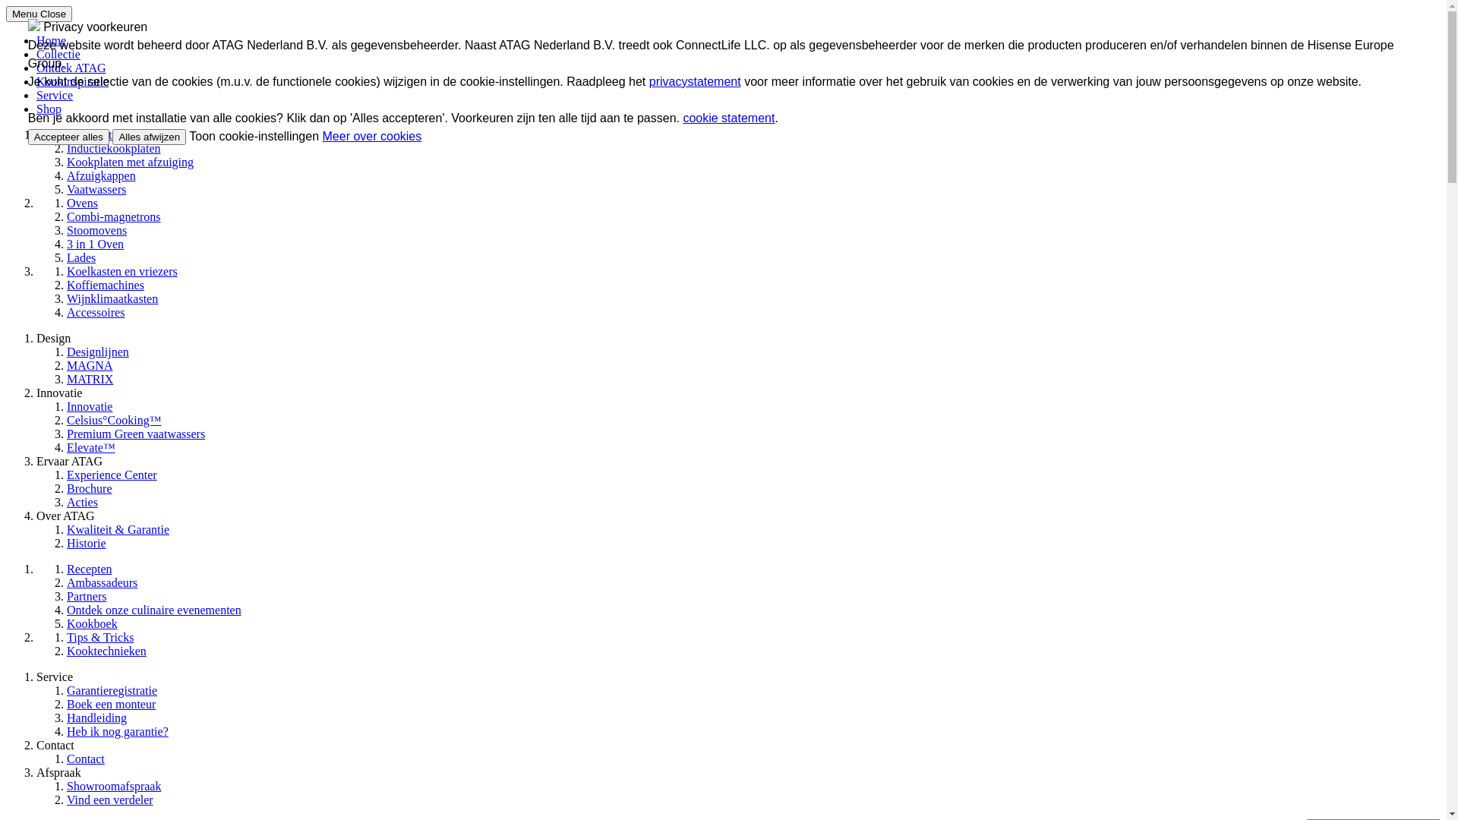  I want to click on 3 in 1 Oven, so click(96, 244).